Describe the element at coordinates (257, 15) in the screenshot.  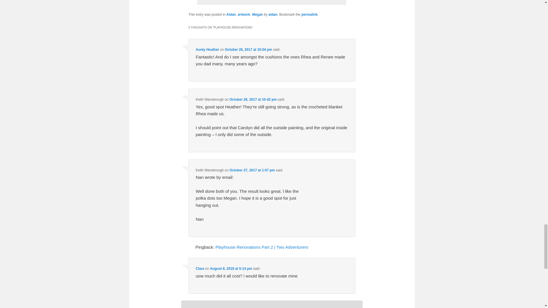
I see `Megan` at that location.